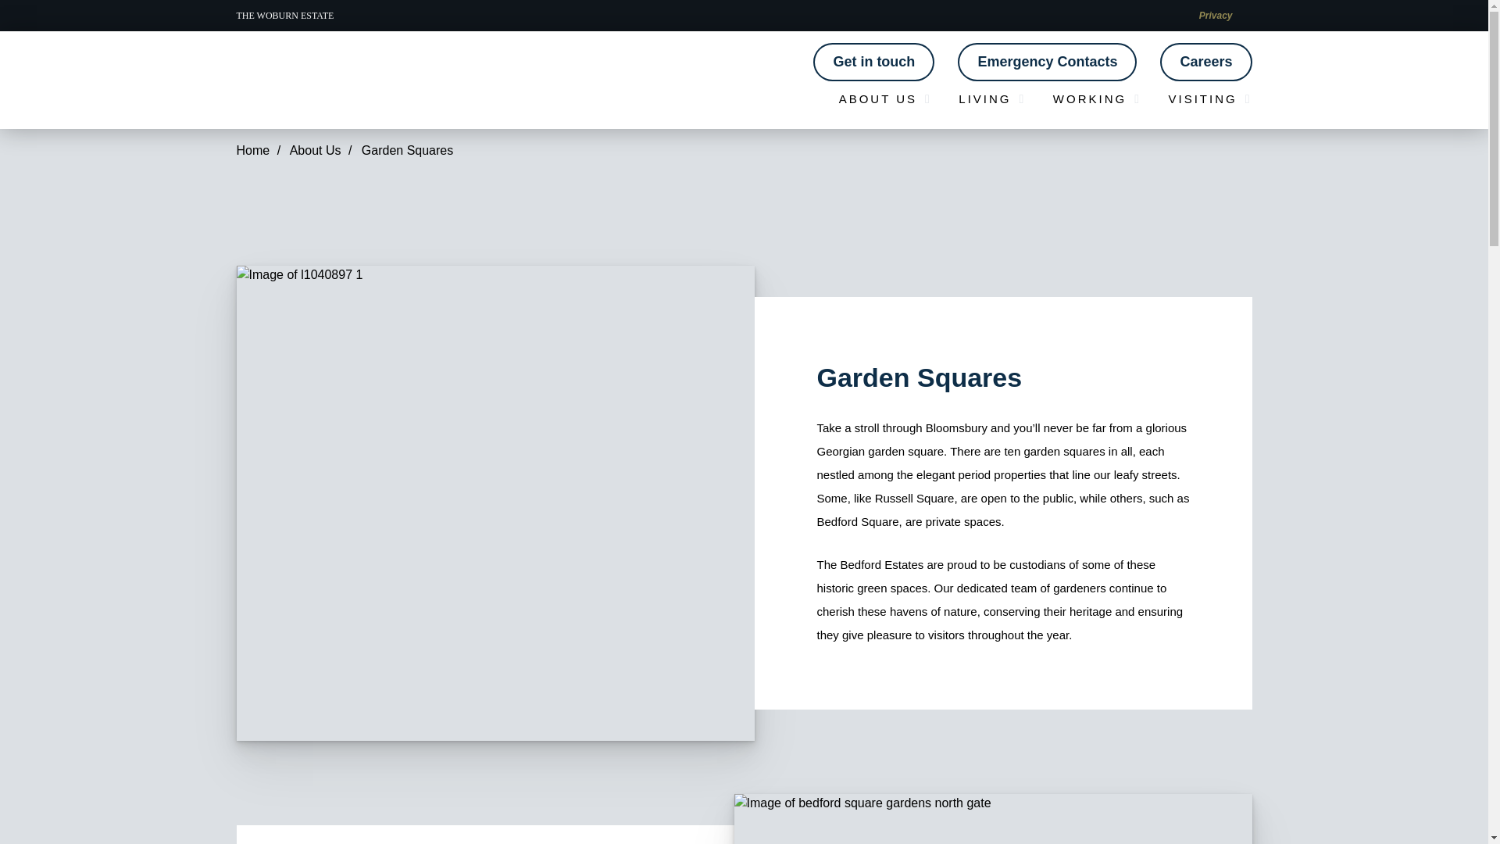  Describe the element at coordinates (1047, 62) in the screenshot. I see `Emergency Contacts` at that location.